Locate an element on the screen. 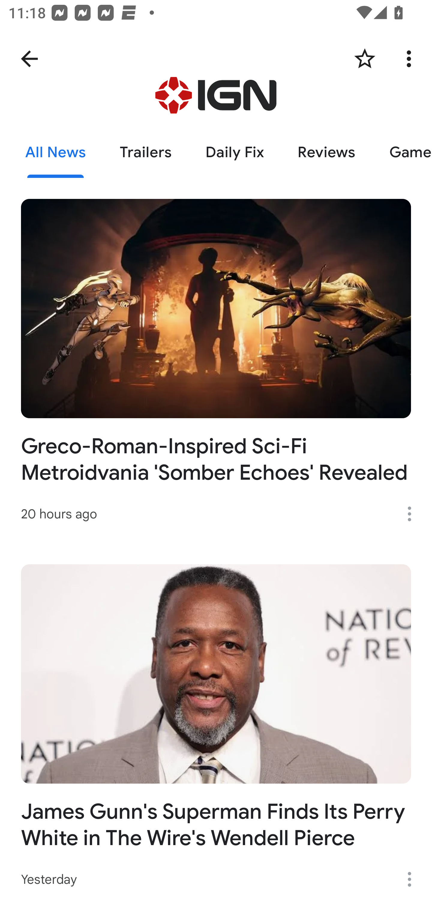 The height and width of the screenshot is (912, 432). Trailers is located at coordinates (145, 152).